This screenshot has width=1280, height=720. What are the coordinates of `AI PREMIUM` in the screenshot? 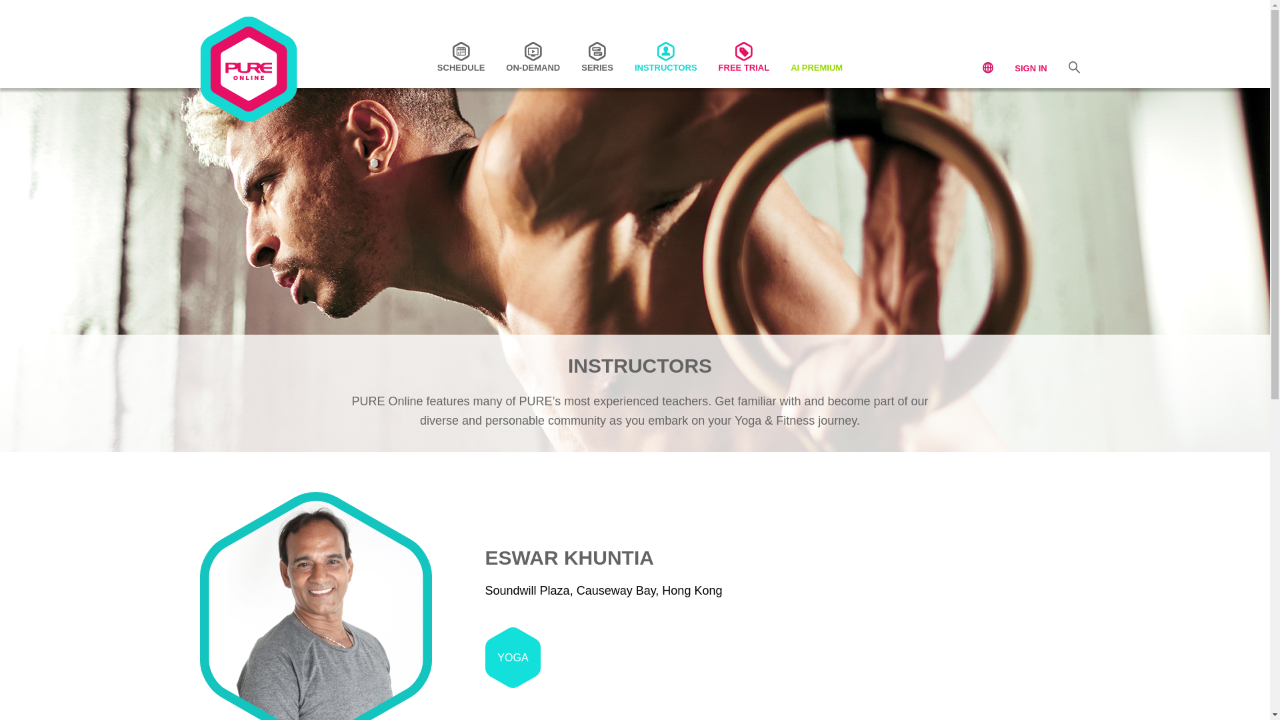 It's located at (816, 56).